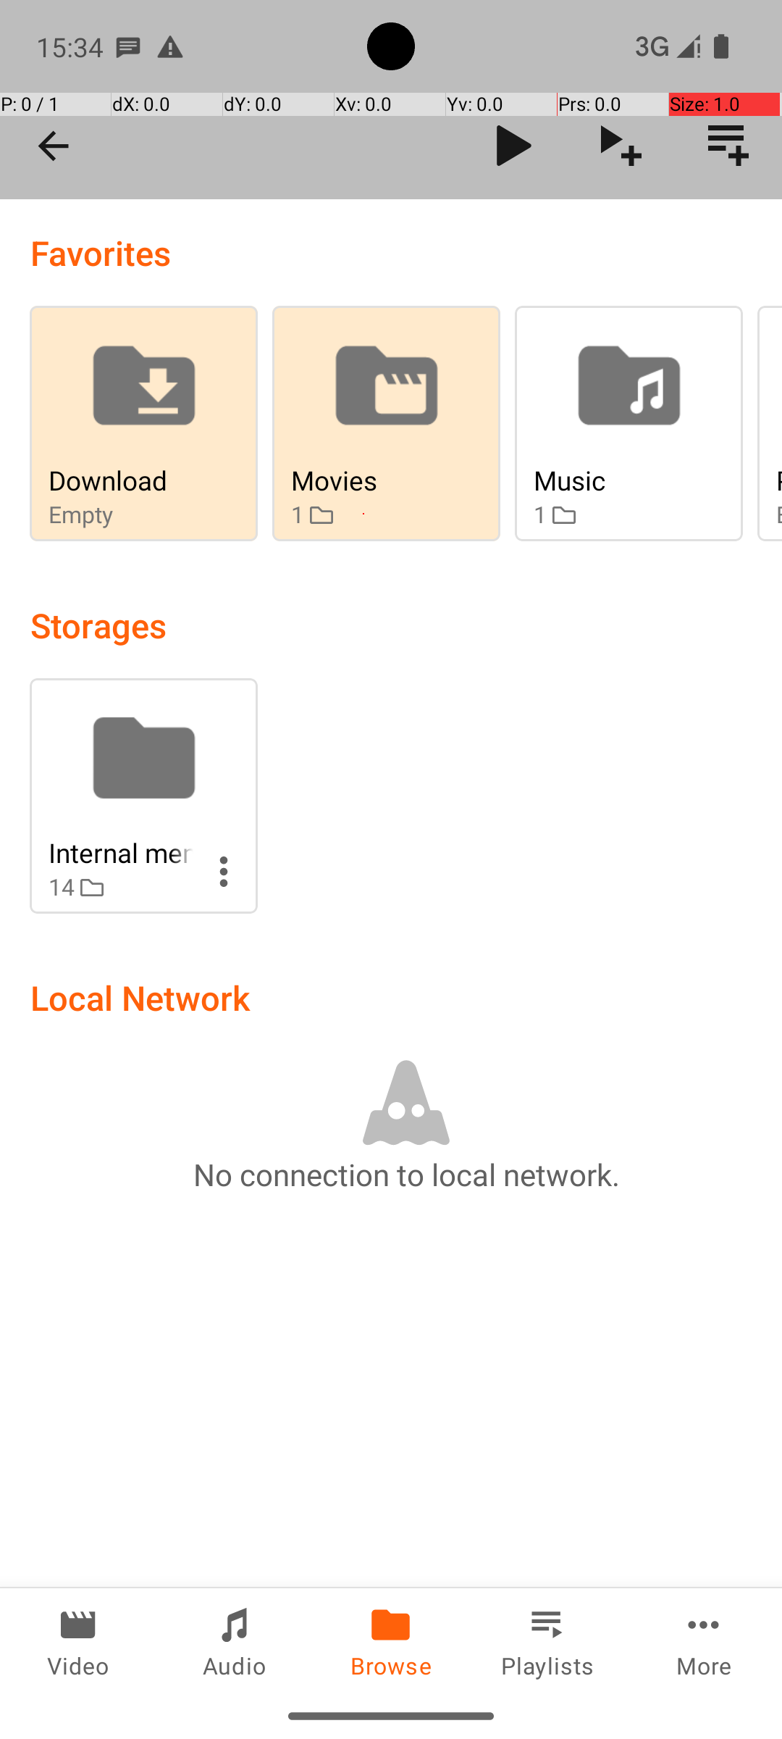 This screenshot has height=1739, width=782. What do you see at coordinates (628, 423) in the screenshot?
I see `Favorite: Music, 1 subfolder` at bounding box center [628, 423].